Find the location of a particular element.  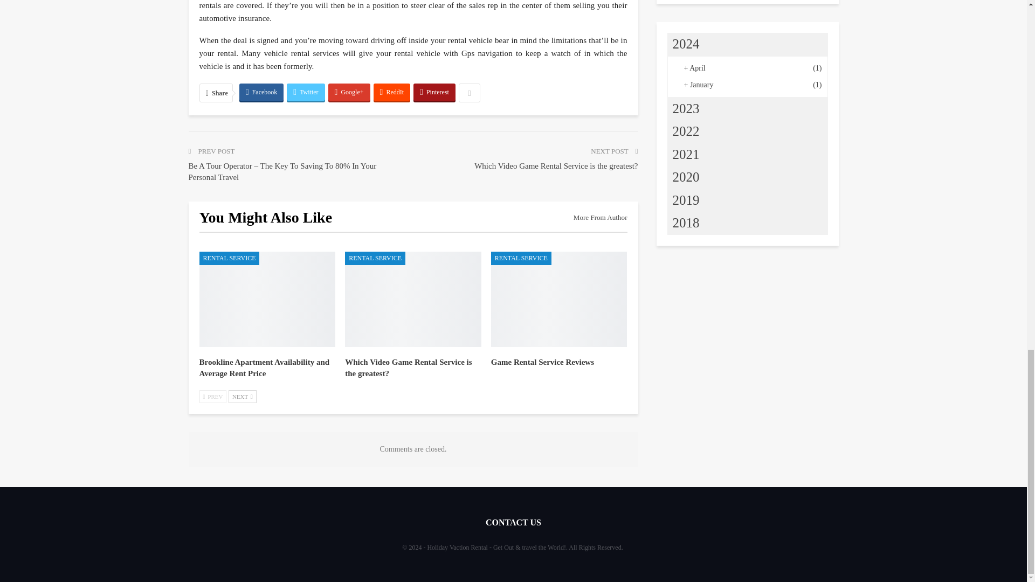

Which Video Game Rental Service is the greatest? is located at coordinates (408, 368).